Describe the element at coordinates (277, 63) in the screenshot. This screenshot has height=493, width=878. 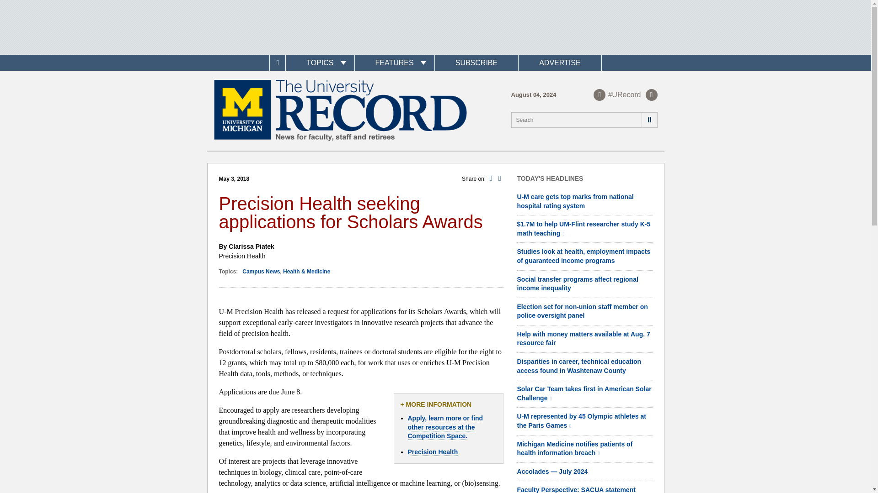
I see `HOME` at that location.